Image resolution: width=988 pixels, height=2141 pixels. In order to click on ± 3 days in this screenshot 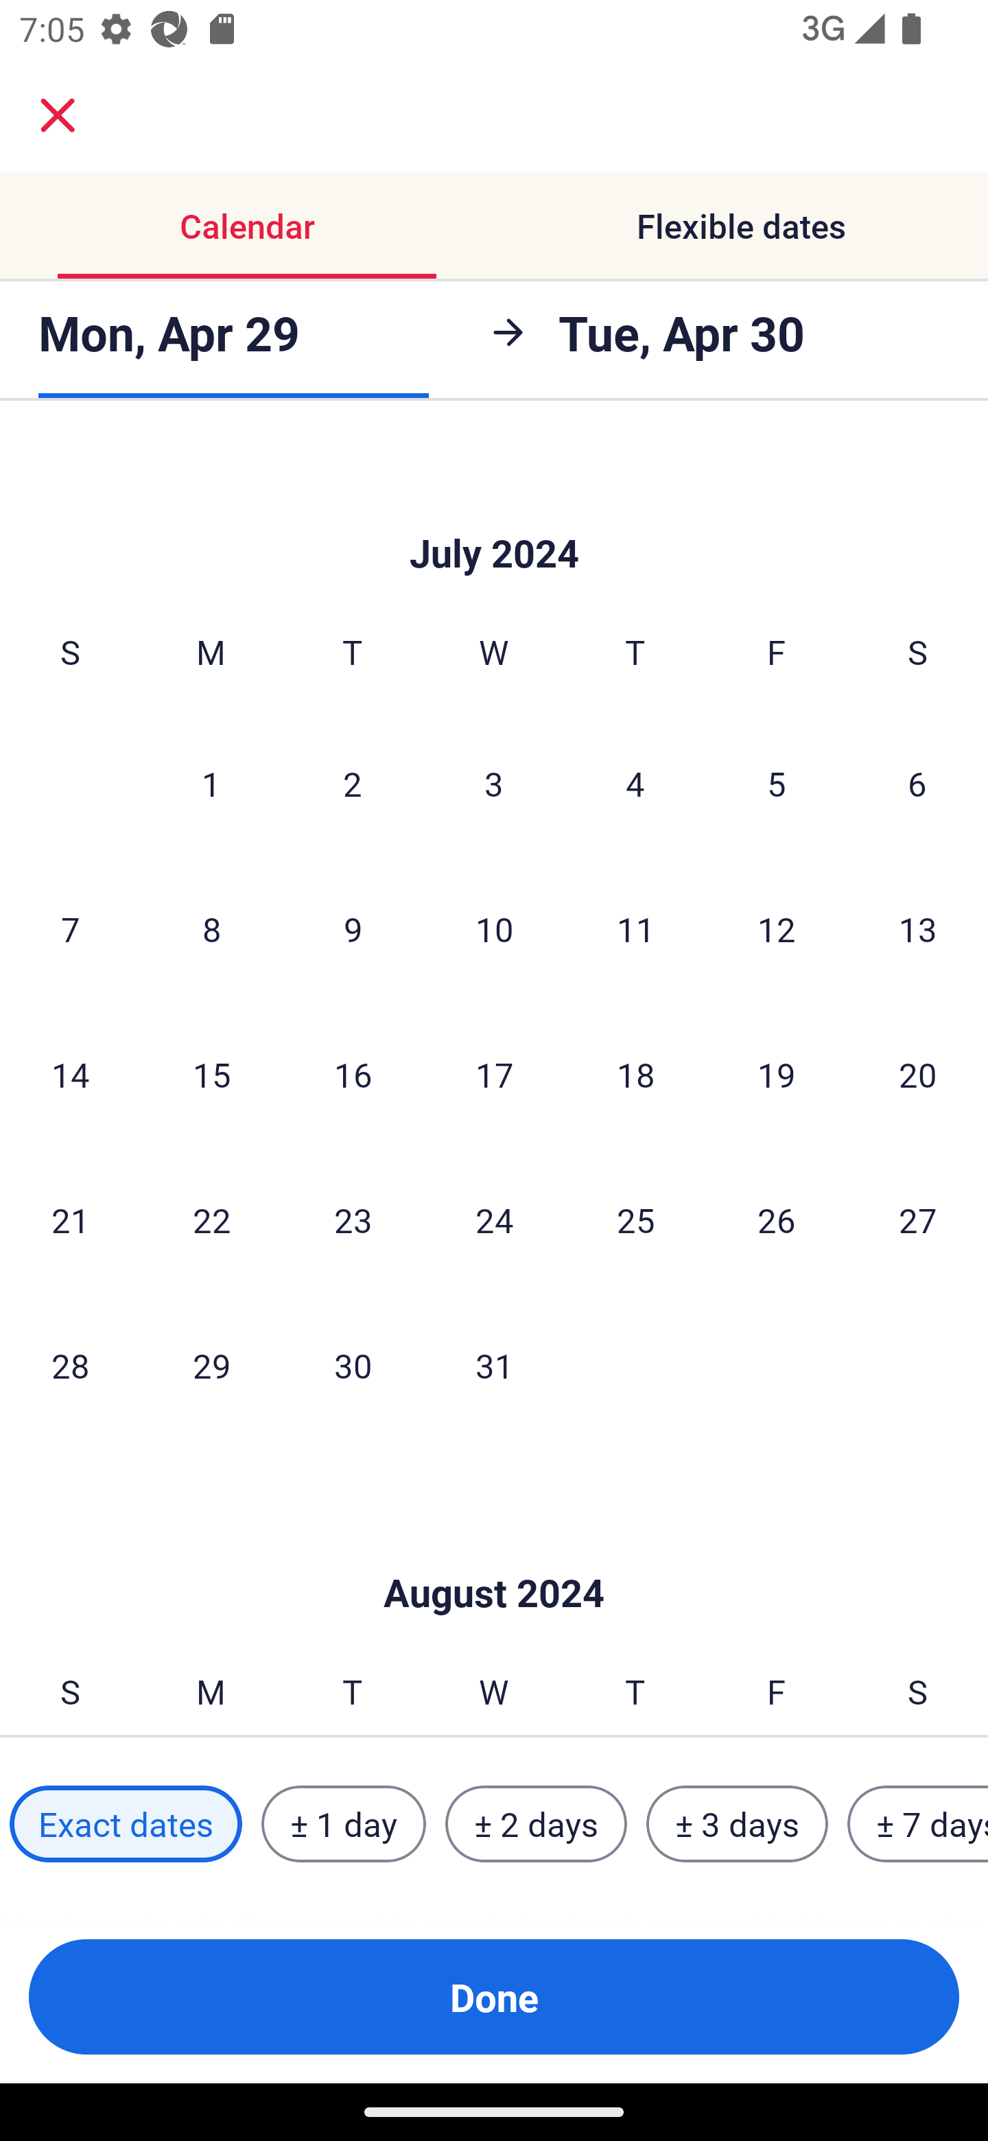, I will do `click(737, 1824)`.